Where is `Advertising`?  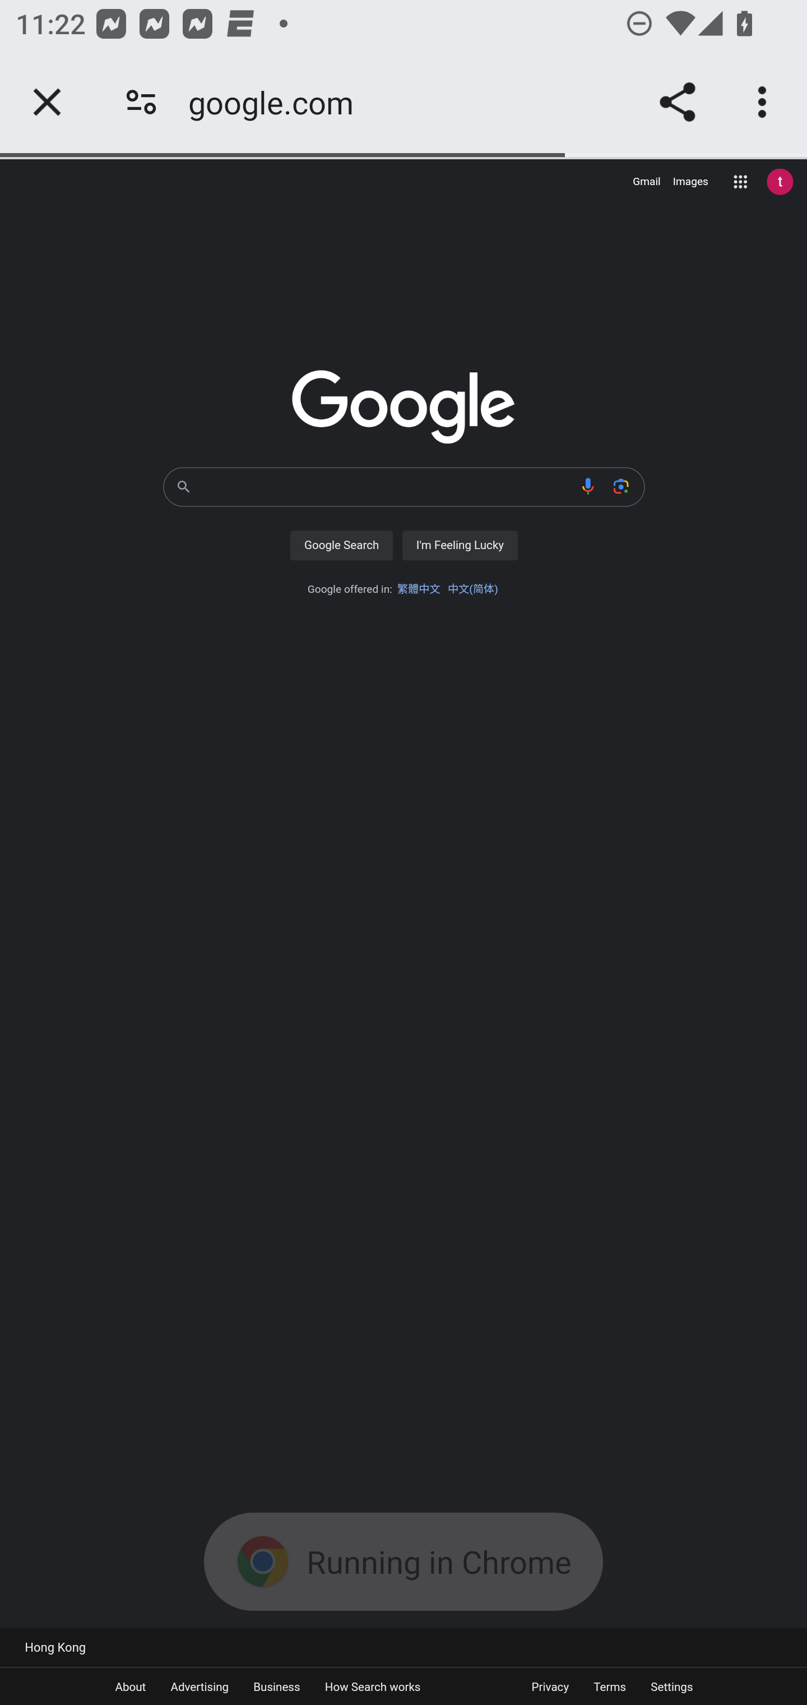 Advertising is located at coordinates (199, 1686).